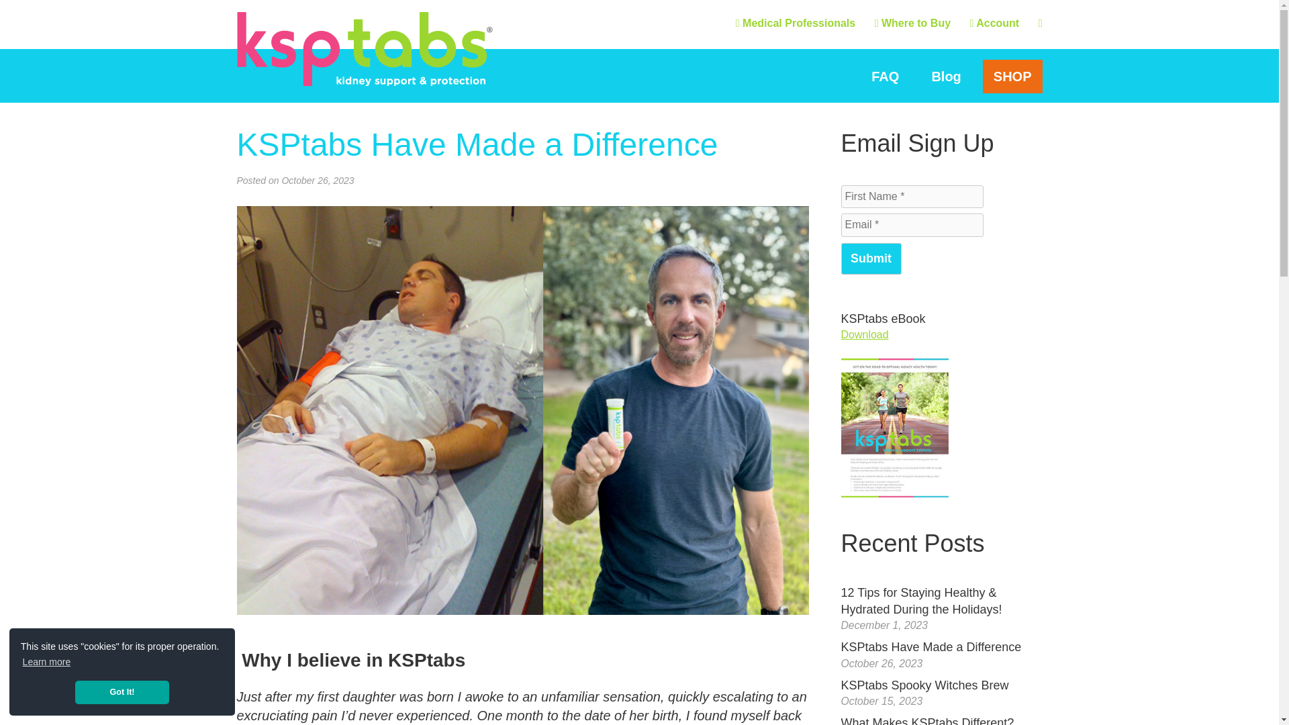 The width and height of the screenshot is (1289, 725). Describe the element at coordinates (913, 23) in the screenshot. I see `Where to Buy` at that location.